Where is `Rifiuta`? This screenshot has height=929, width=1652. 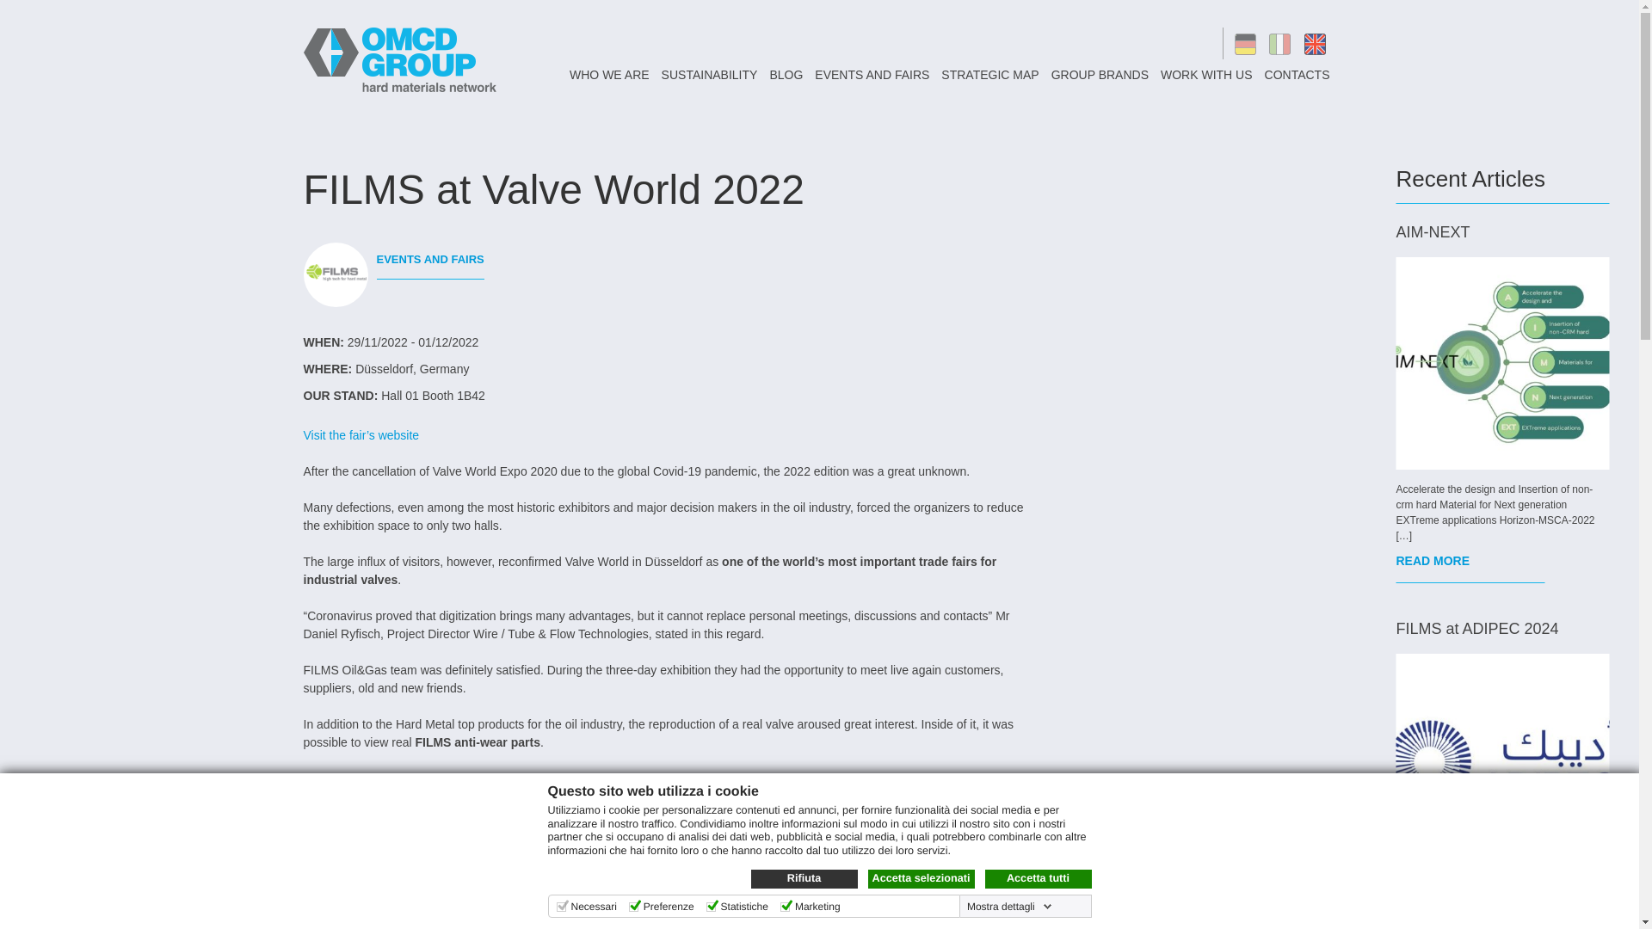
Rifiuta is located at coordinates (804, 878).